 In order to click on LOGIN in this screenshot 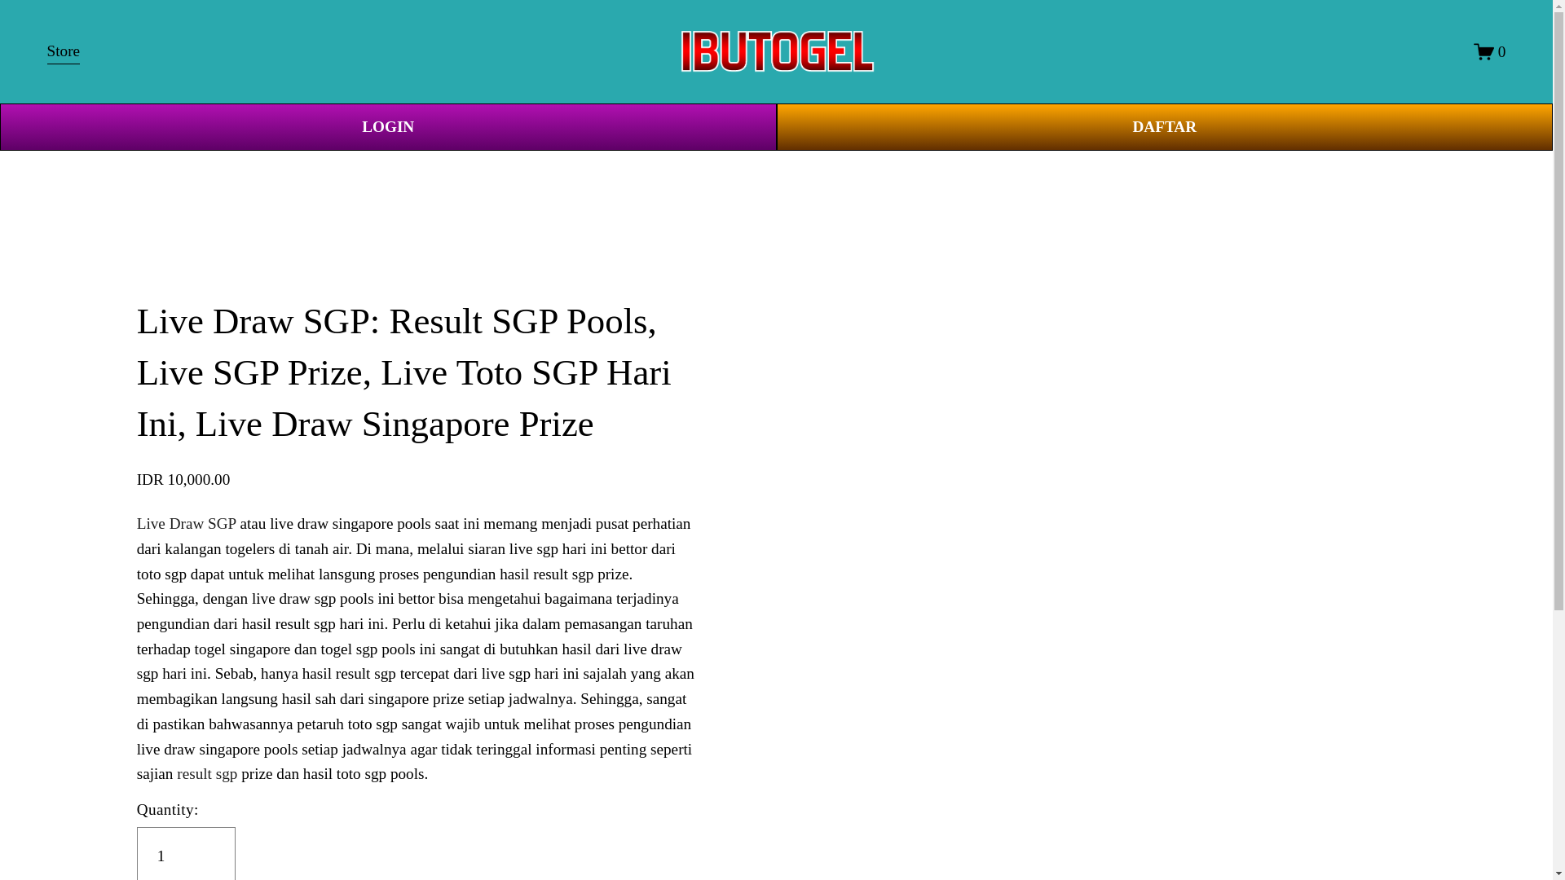, I will do `click(388, 127)`.